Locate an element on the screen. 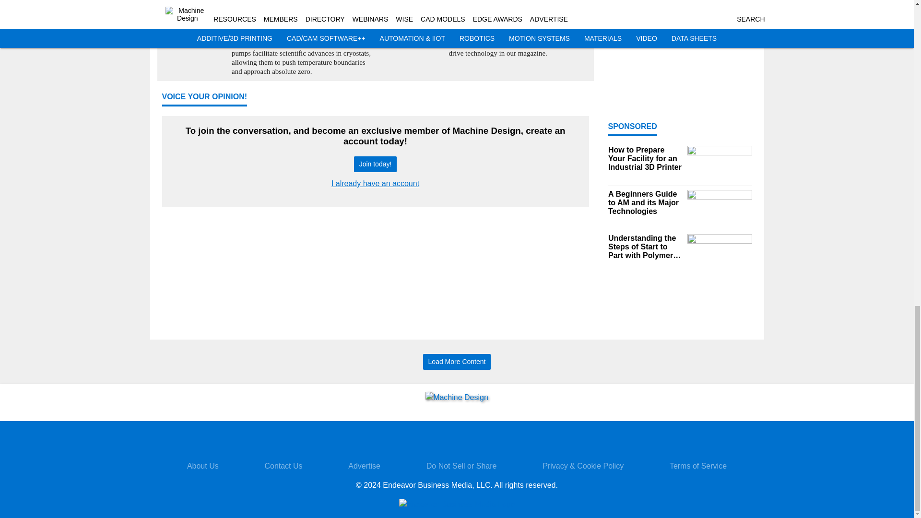  Pumps Push the Boundaries of Low Temperature Technology is located at coordinates (301, 12).